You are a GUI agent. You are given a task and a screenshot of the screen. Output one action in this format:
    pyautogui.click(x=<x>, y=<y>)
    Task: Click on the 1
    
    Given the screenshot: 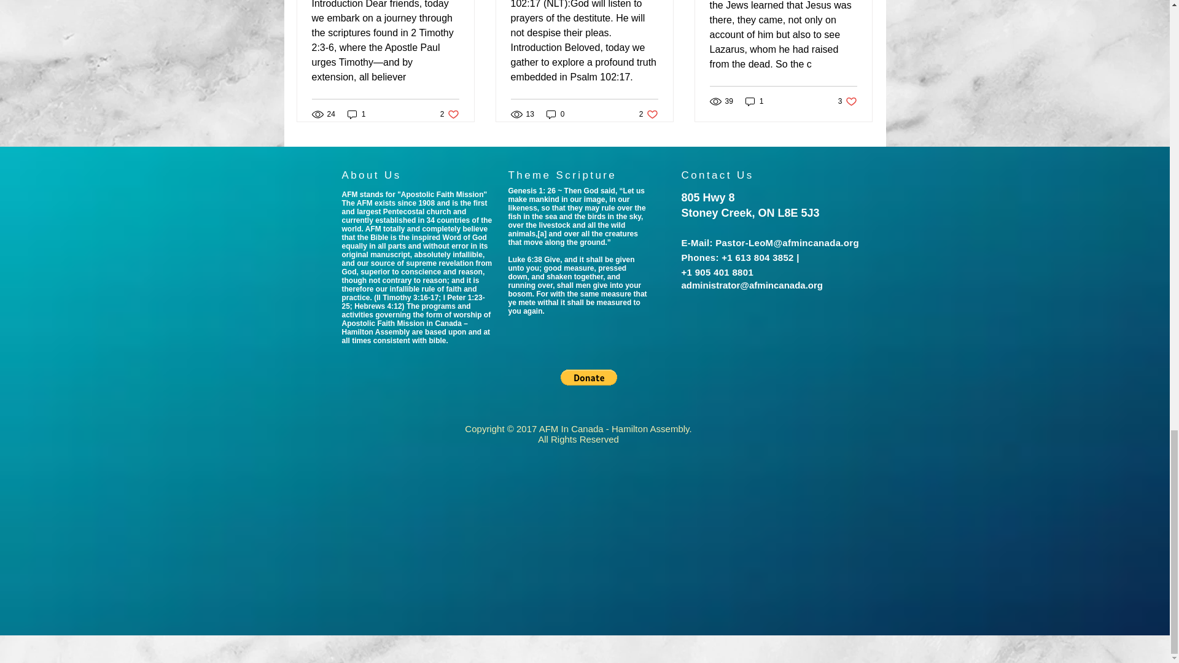 What is the action you would take?
    pyautogui.click(x=449, y=114)
    